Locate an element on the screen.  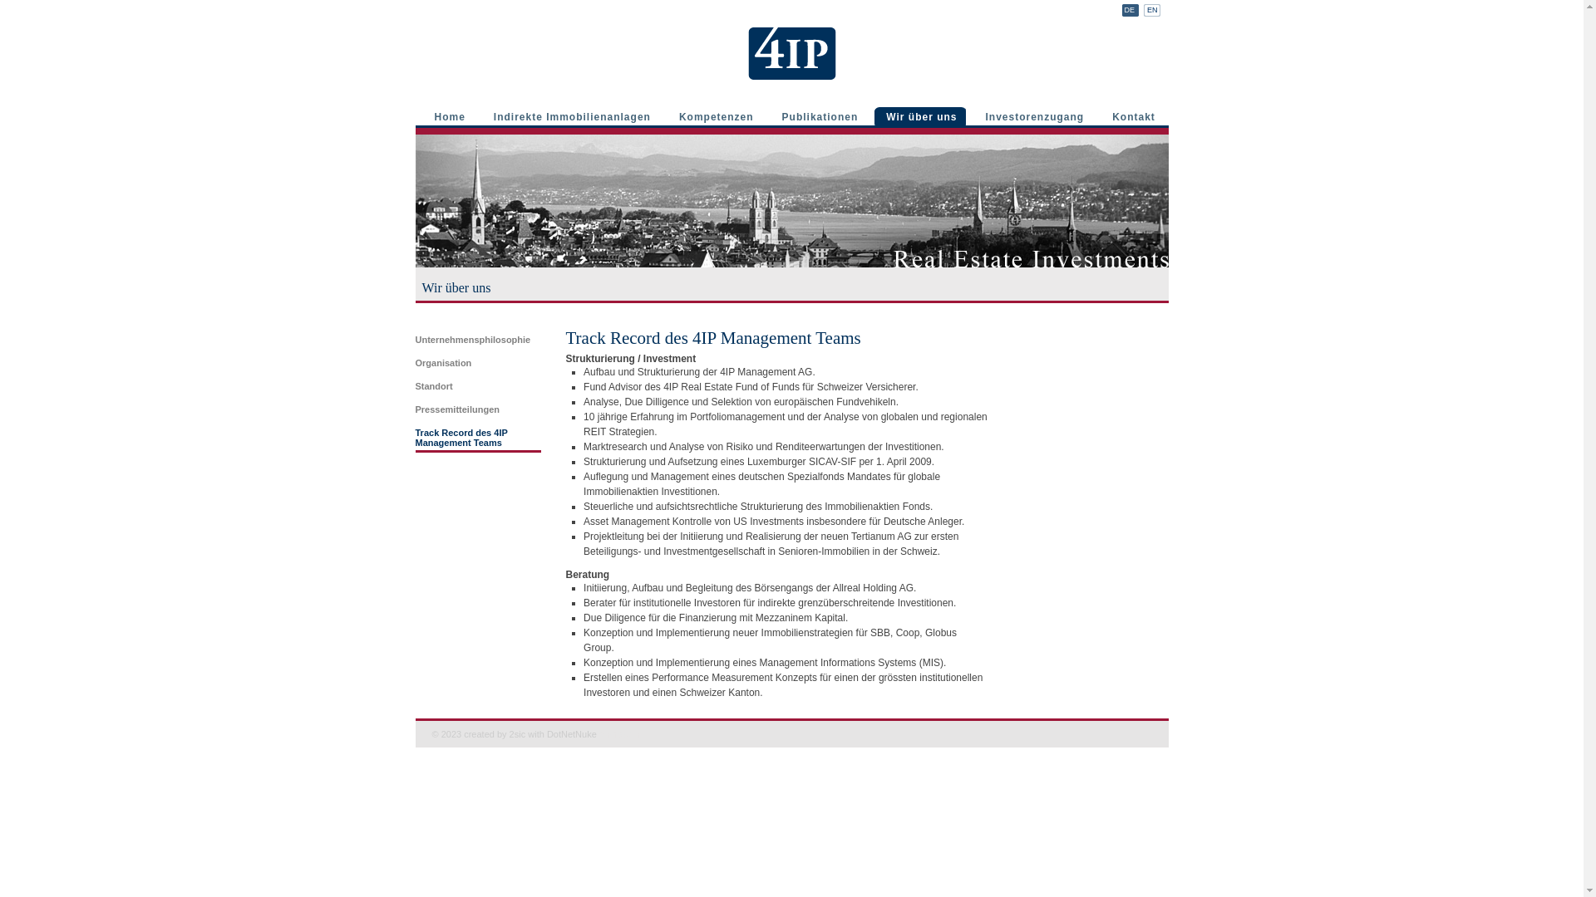
Kompetenzen is located at coordinates (715, 116).